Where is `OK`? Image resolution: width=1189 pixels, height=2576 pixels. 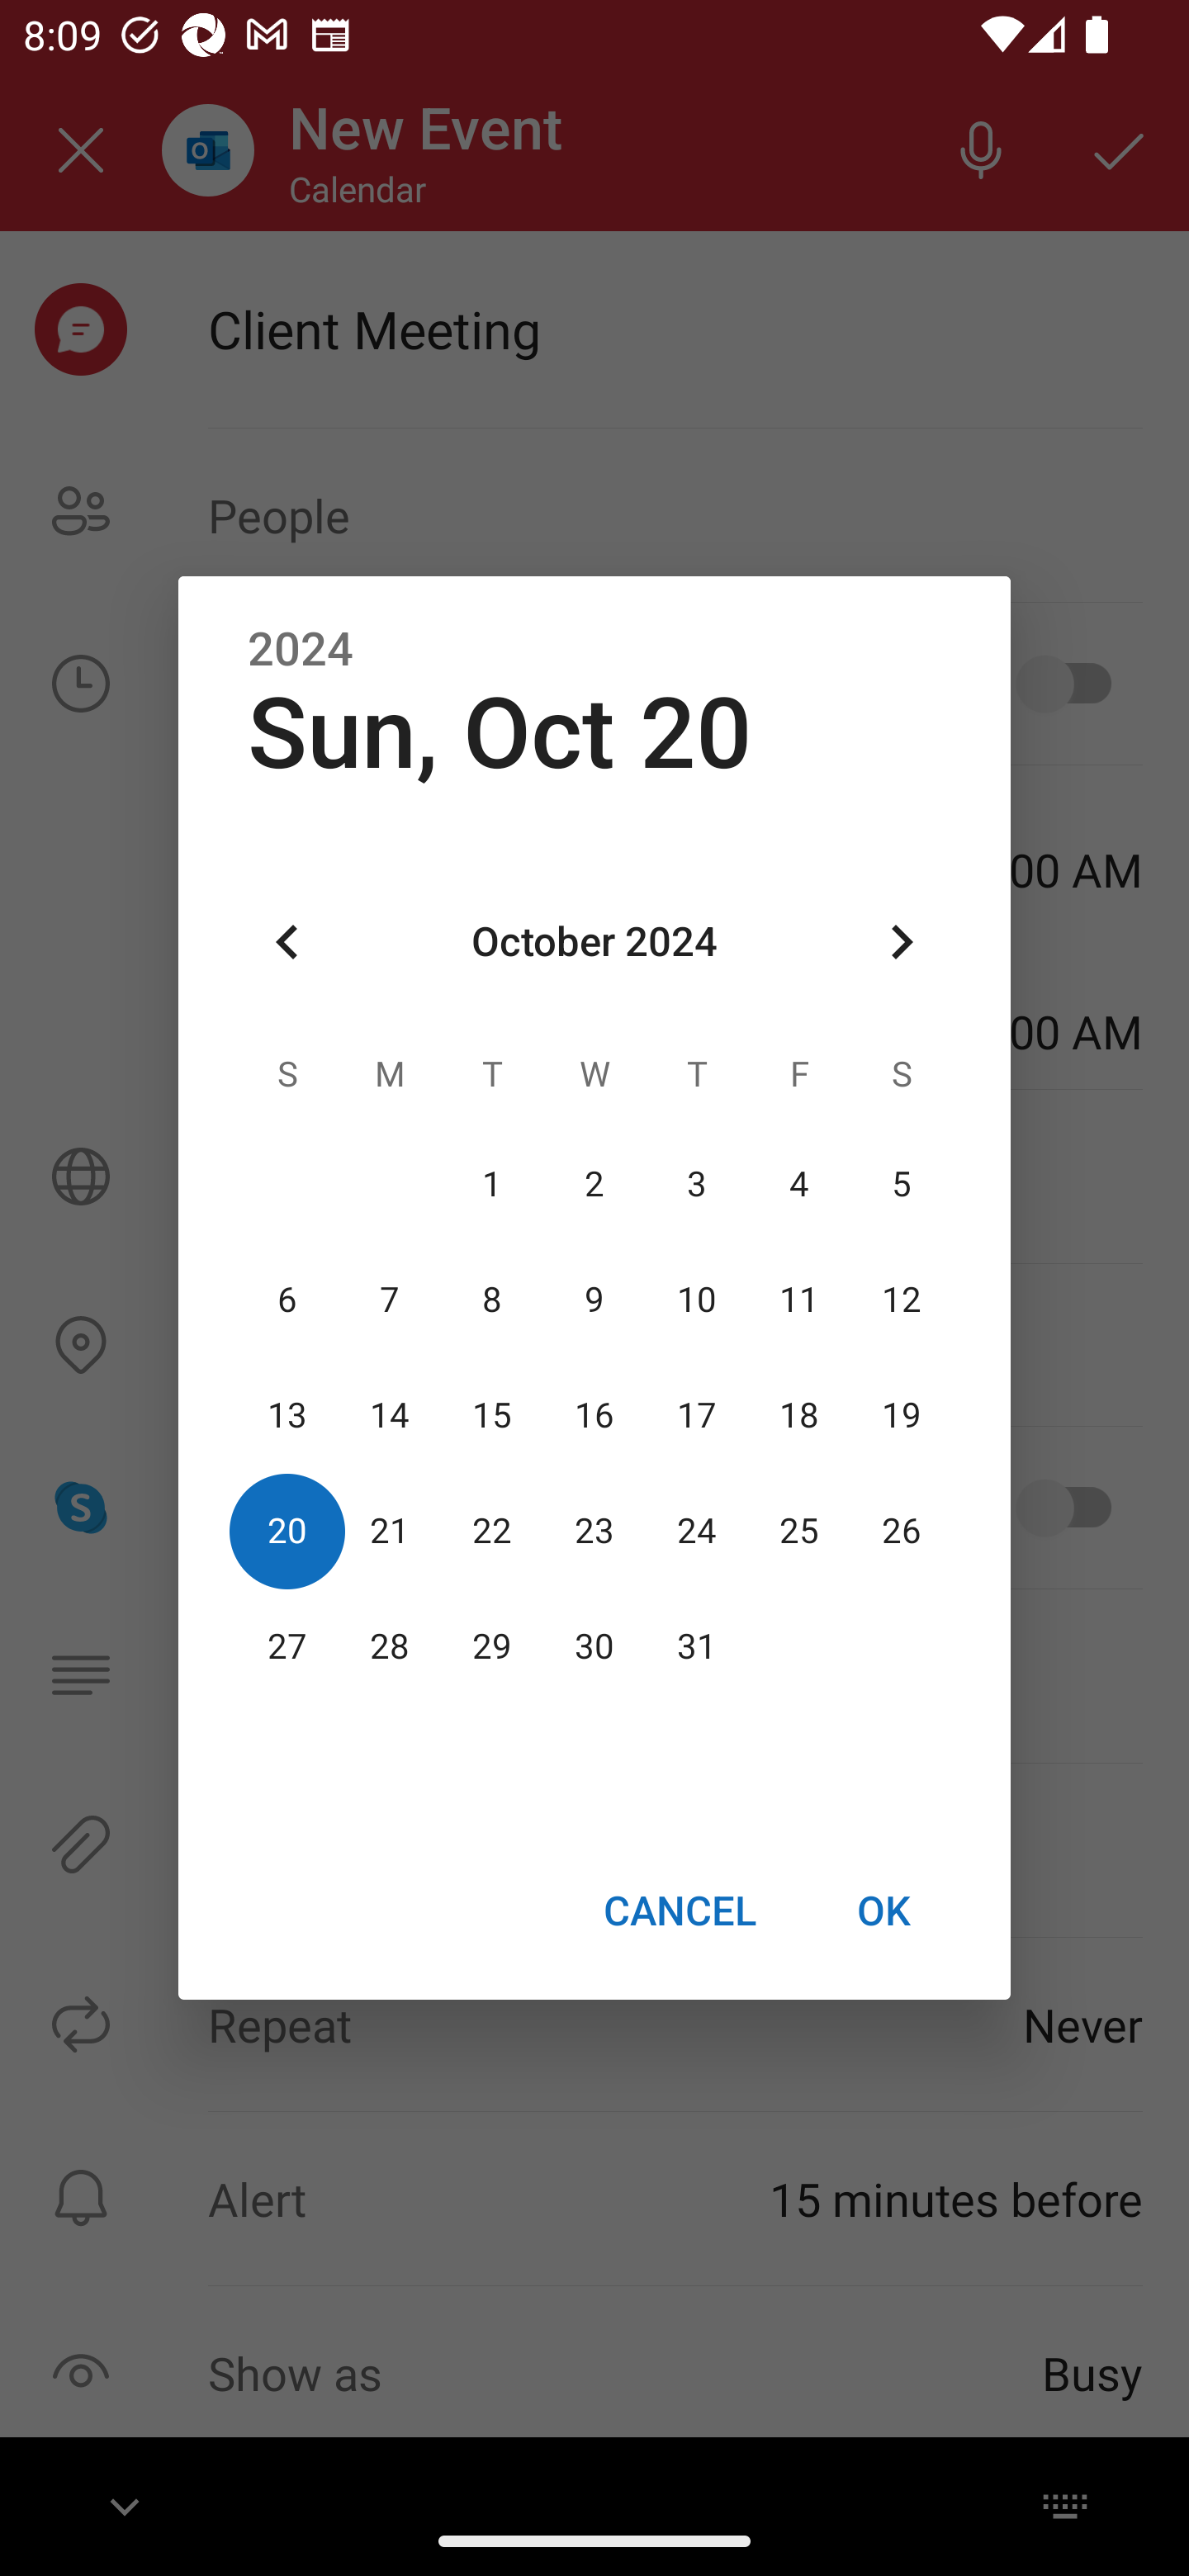
OK is located at coordinates (883, 1910).